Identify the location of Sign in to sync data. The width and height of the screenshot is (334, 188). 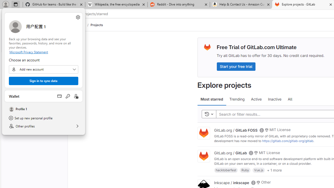
(43, 81).